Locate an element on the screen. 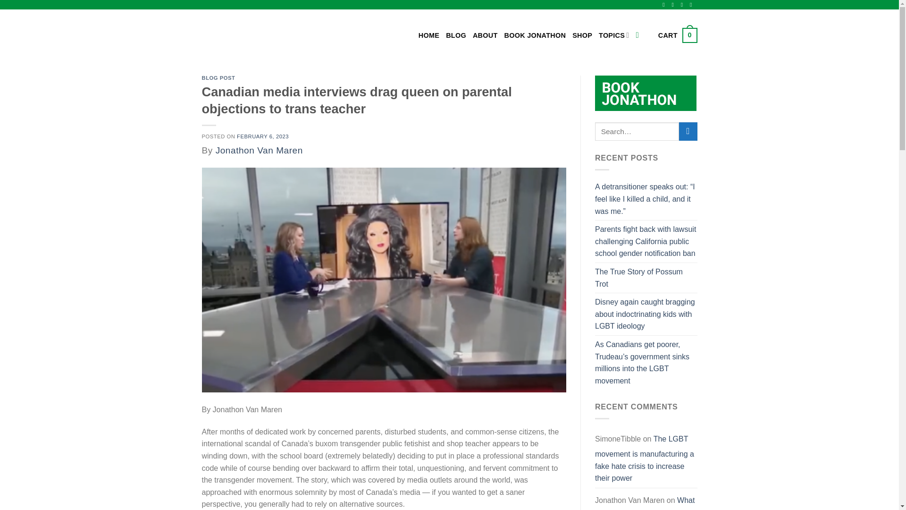  SHOP is located at coordinates (582, 35).